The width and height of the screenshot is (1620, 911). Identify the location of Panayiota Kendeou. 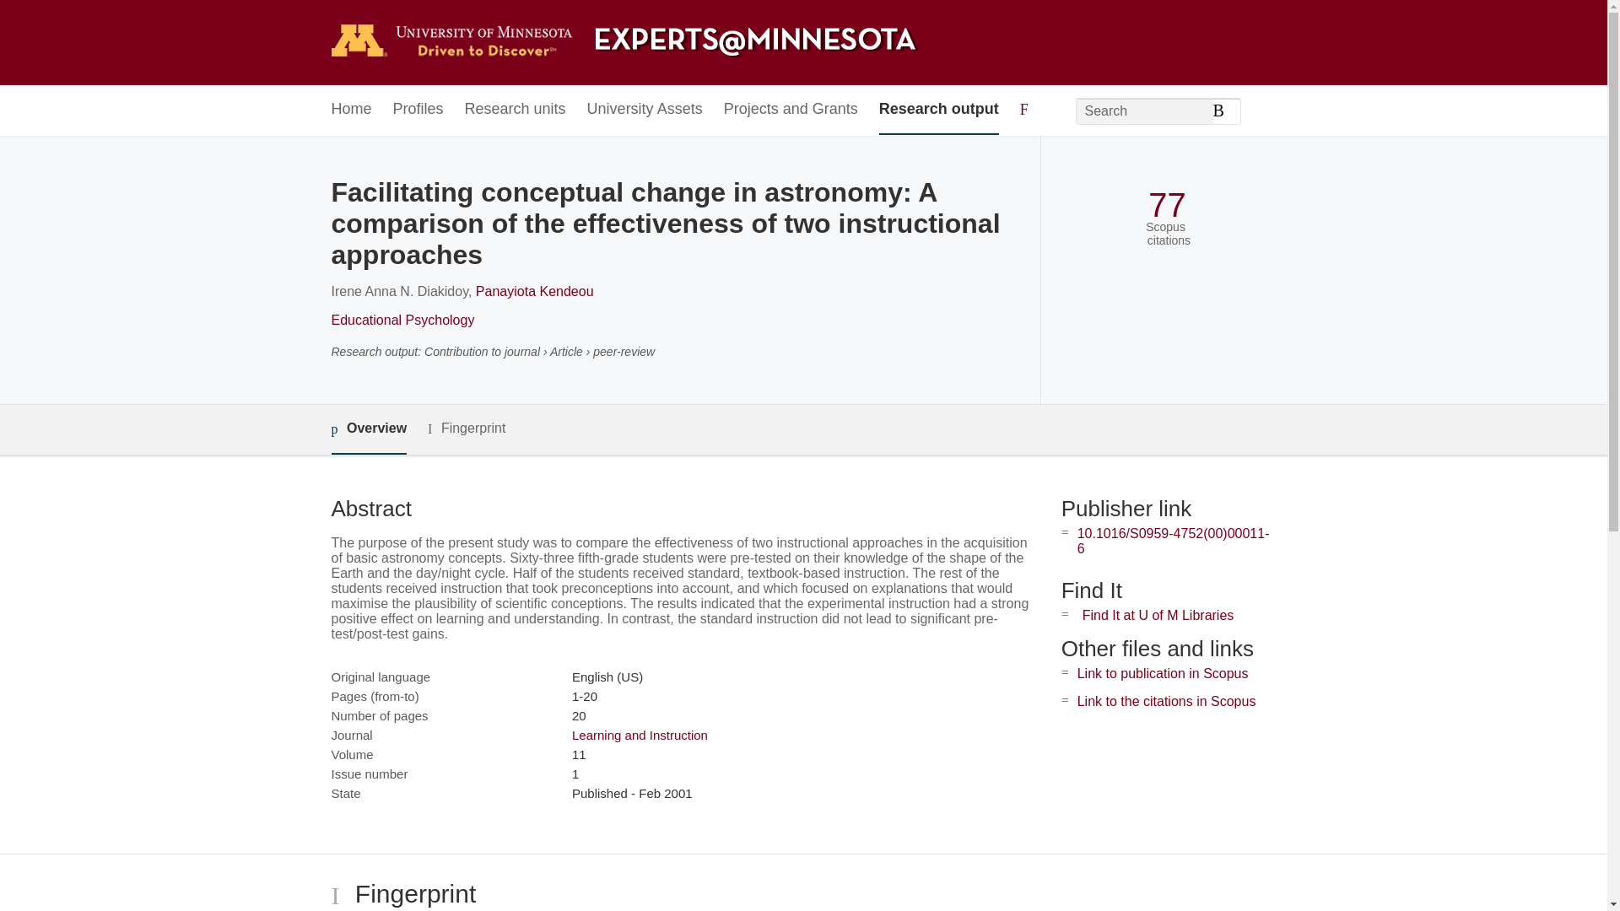
(535, 291).